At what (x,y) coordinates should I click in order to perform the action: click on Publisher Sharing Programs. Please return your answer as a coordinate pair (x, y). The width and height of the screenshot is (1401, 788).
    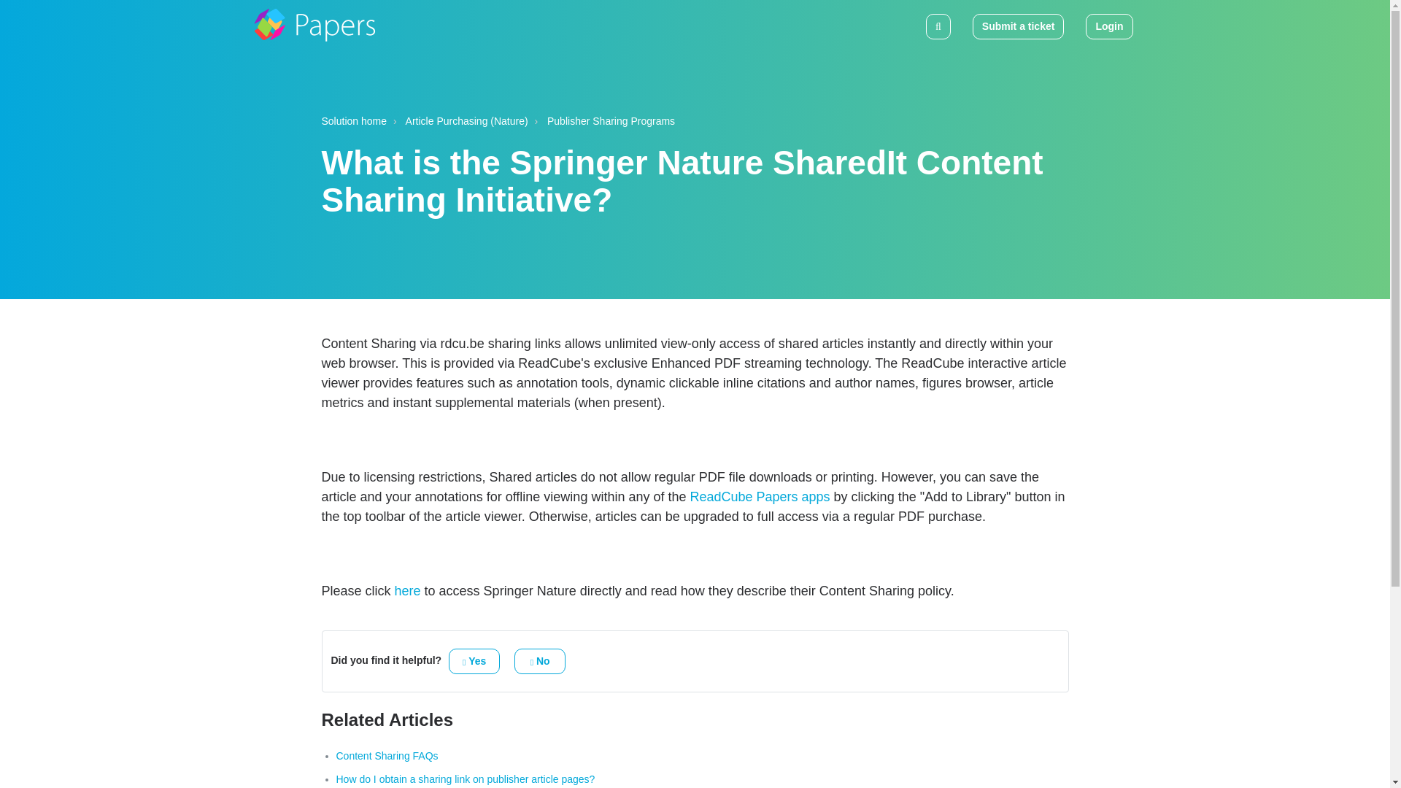
    Looking at the image, I should click on (611, 120).